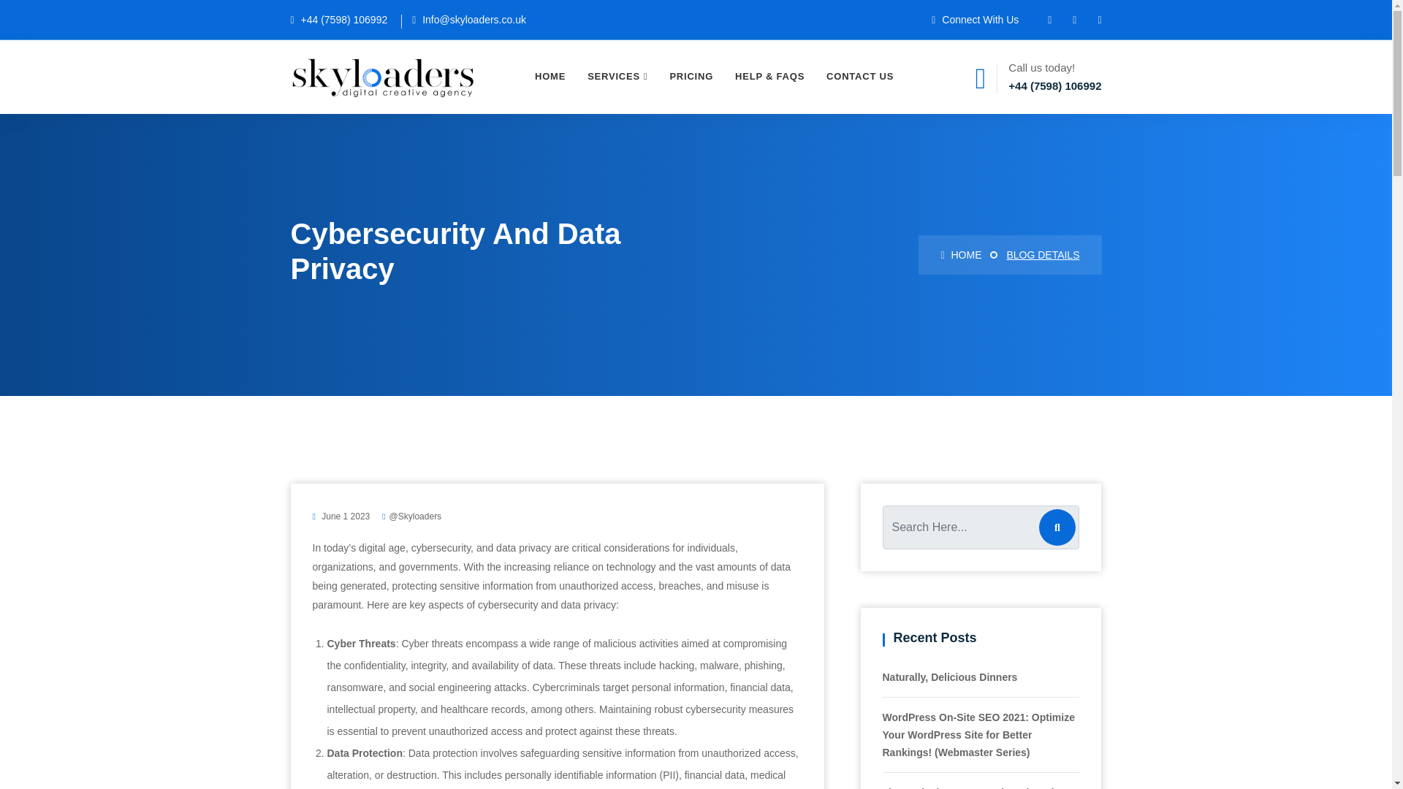 This screenshot has height=789, width=1403. Describe the element at coordinates (859, 77) in the screenshot. I see `Contact Us` at that location.